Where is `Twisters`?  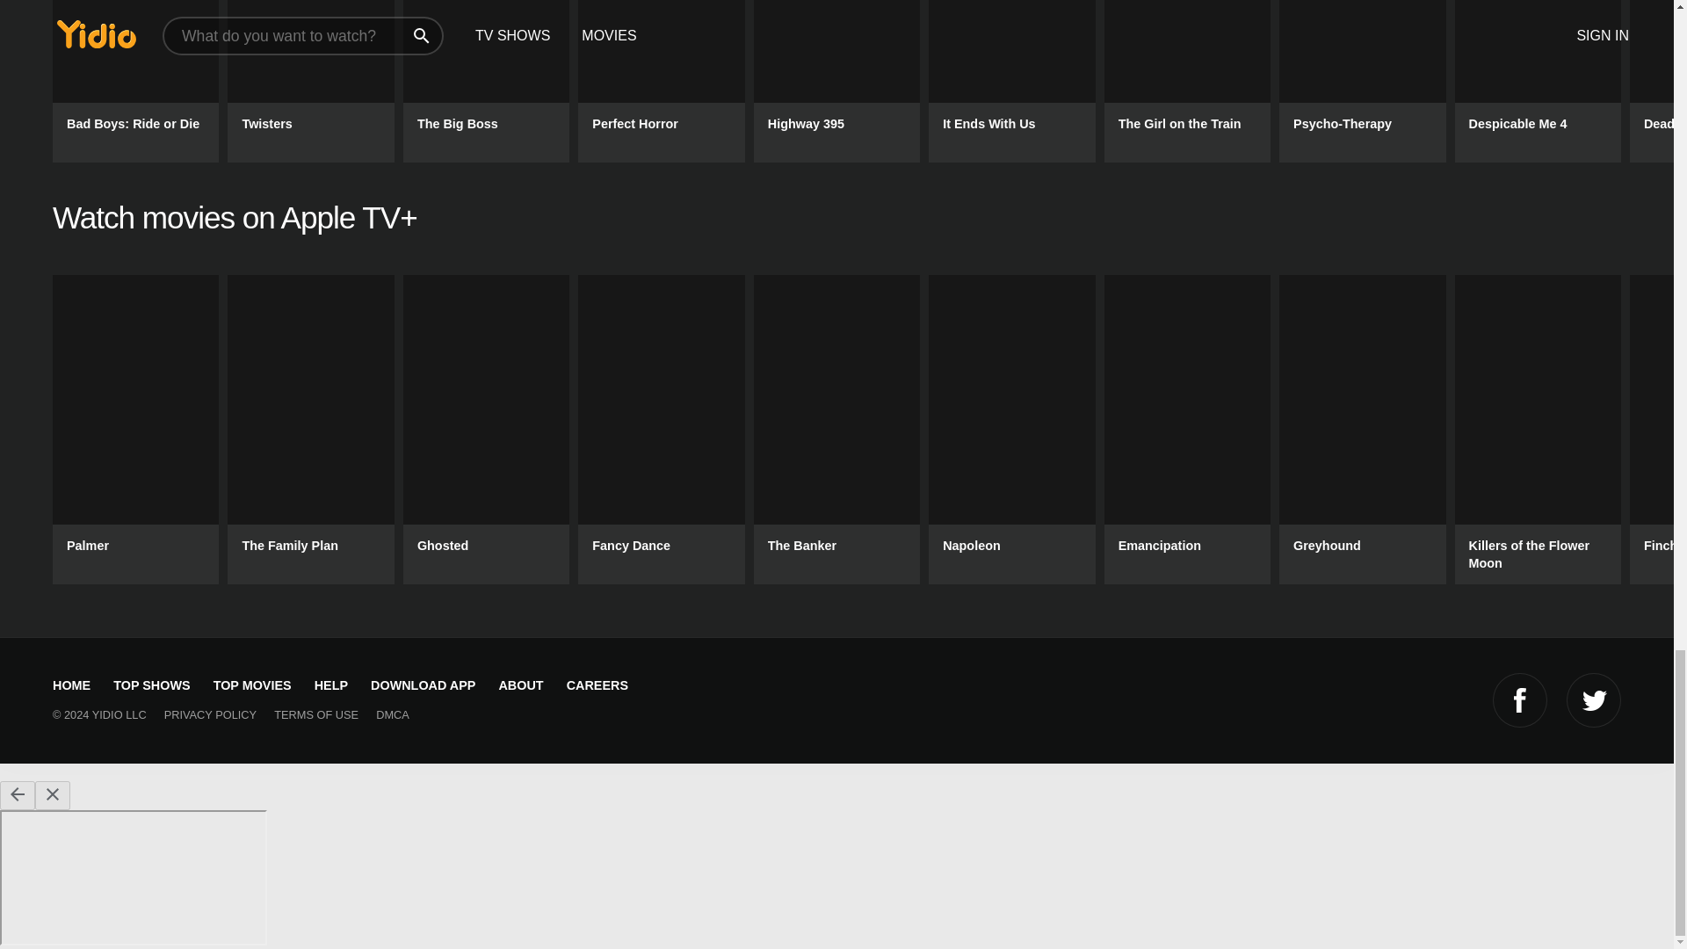
Twisters is located at coordinates (310, 81).